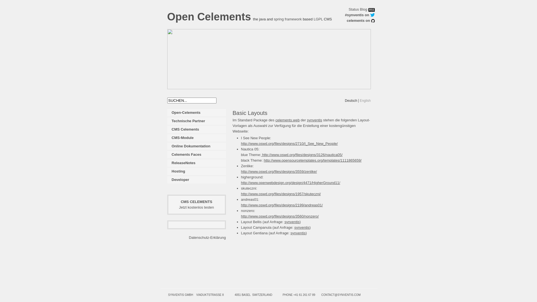  I want to click on spring framework, so click(288, 19).